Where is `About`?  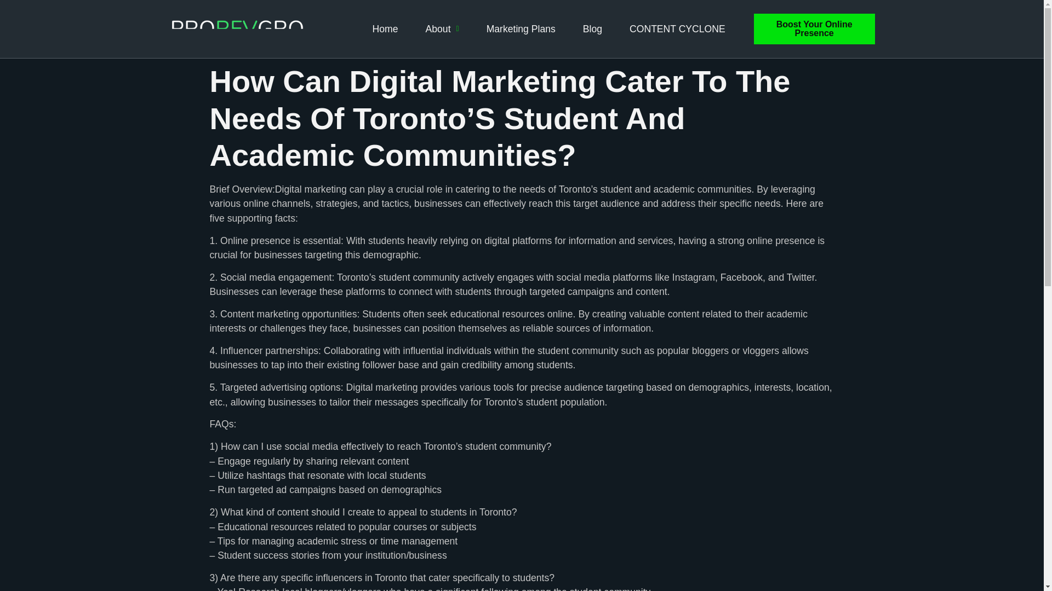
About is located at coordinates (438, 28).